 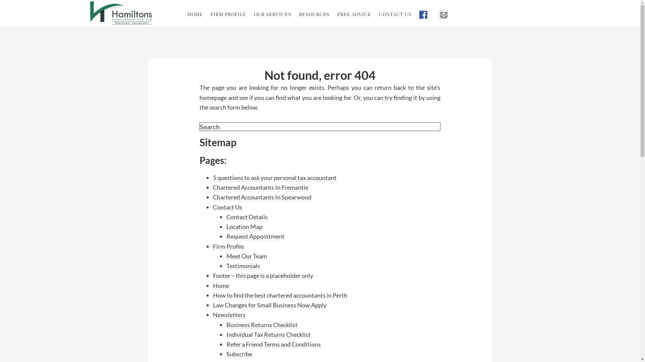 I want to click on Request Appointment, so click(x=255, y=237).